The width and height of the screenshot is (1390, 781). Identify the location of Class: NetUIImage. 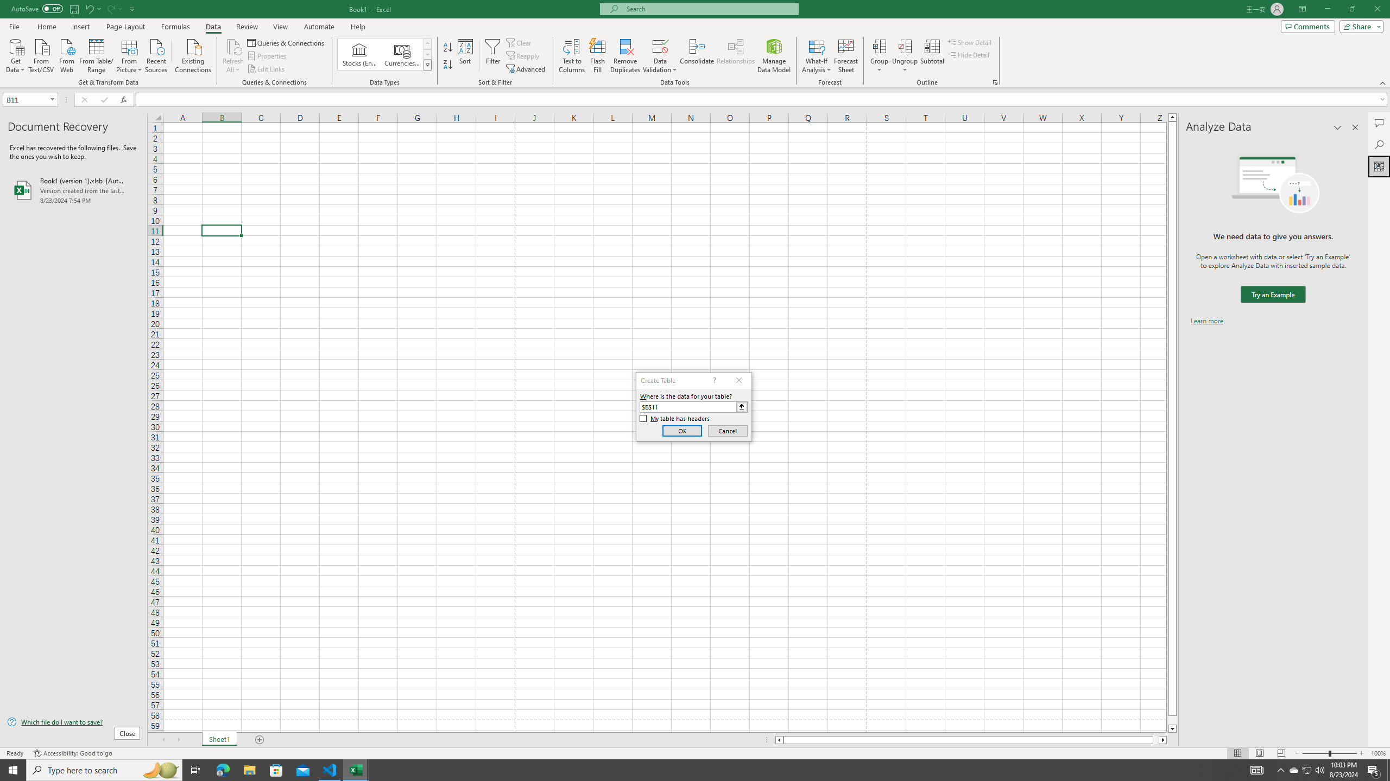
(427, 65).